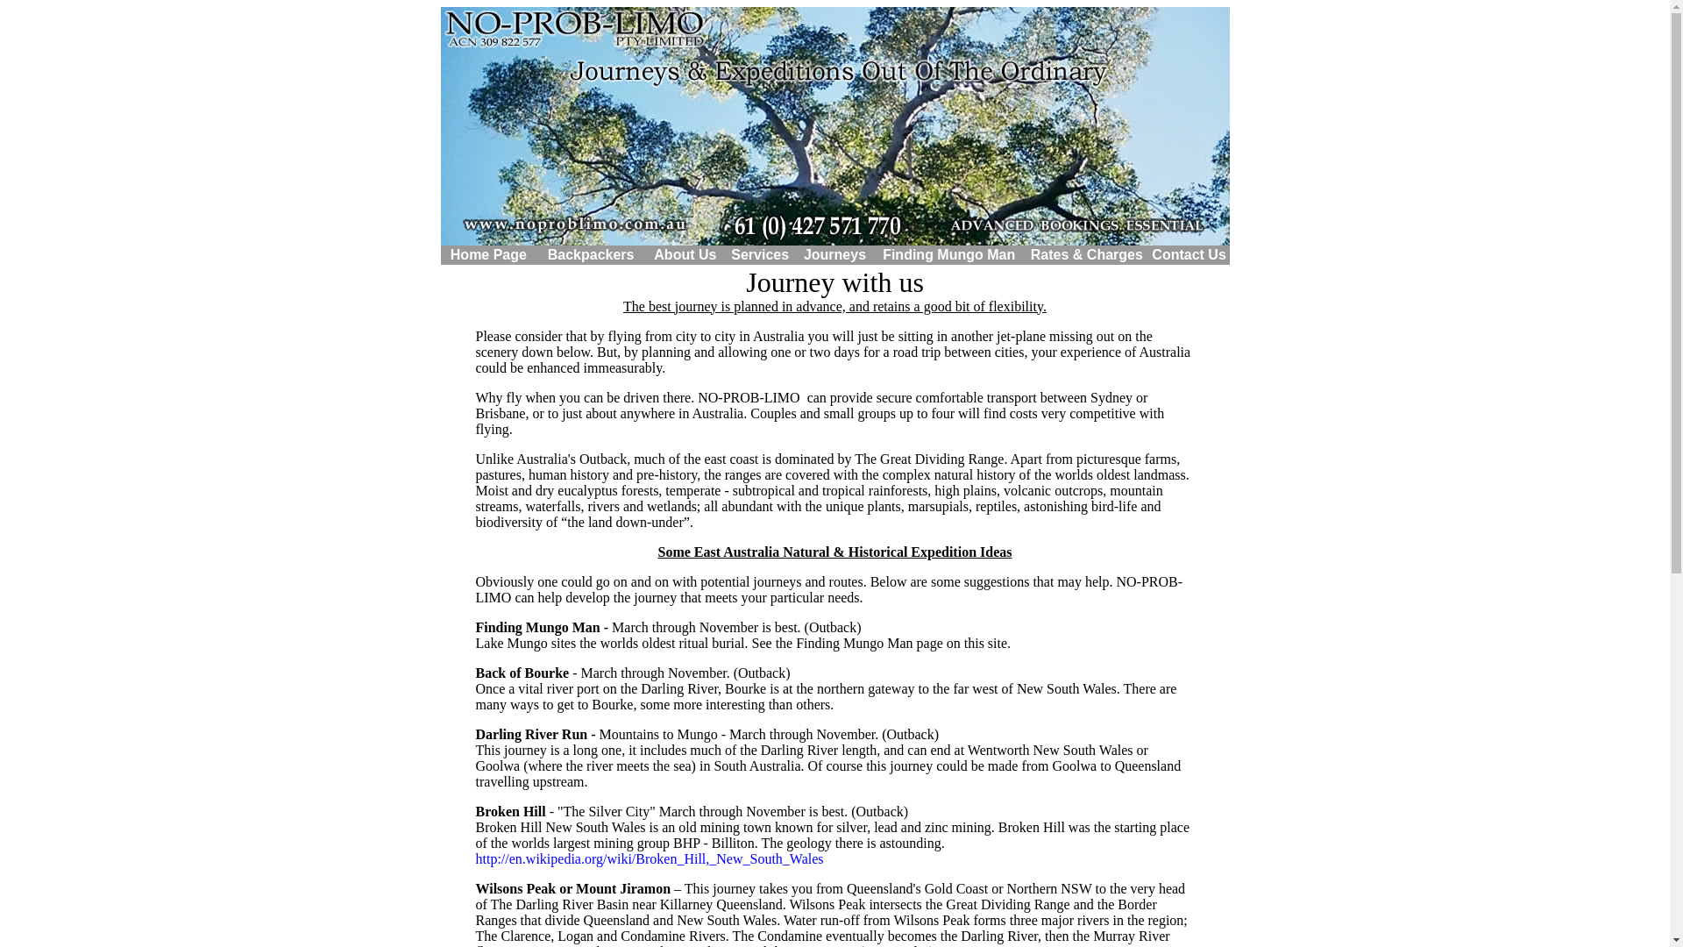 The image size is (1683, 947). What do you see at coordinates (685, 254) in the screenshot?
I see `About Us` at bounding box center [685, 254].